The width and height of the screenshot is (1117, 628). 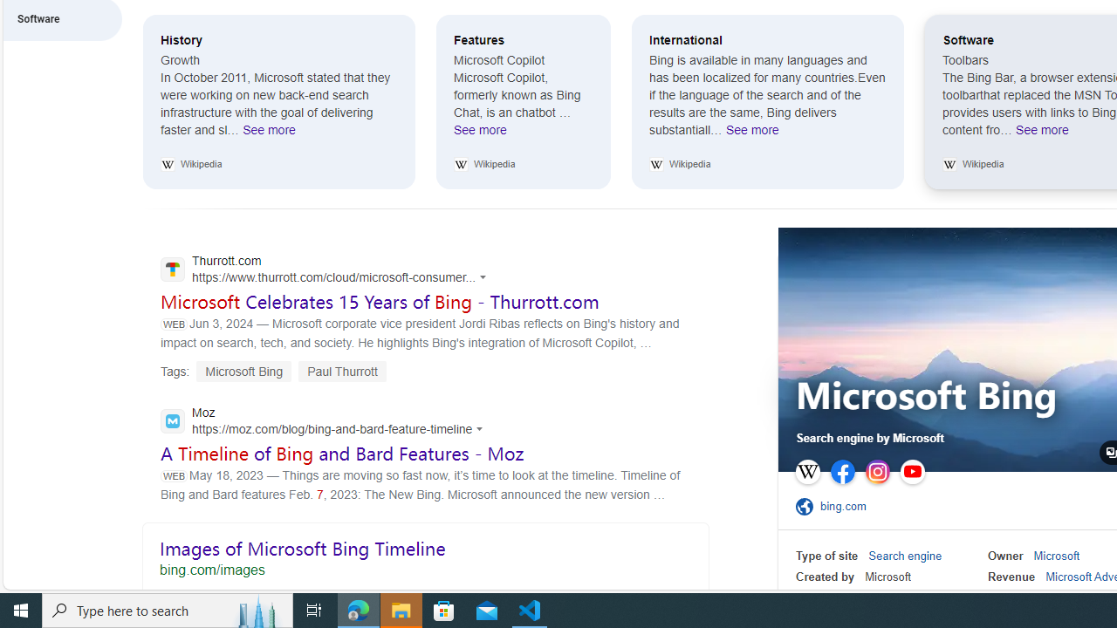 I want to click on Global web icon, so click(x=173, y=421).